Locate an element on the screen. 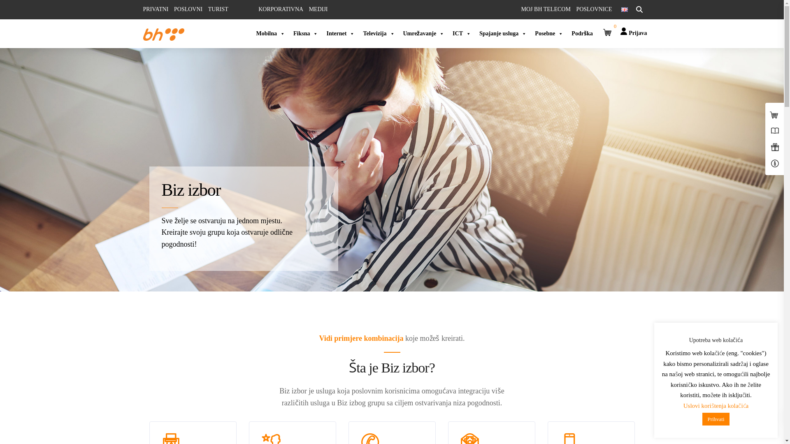  Pristup informacijama is located at coordinates (169, 353).